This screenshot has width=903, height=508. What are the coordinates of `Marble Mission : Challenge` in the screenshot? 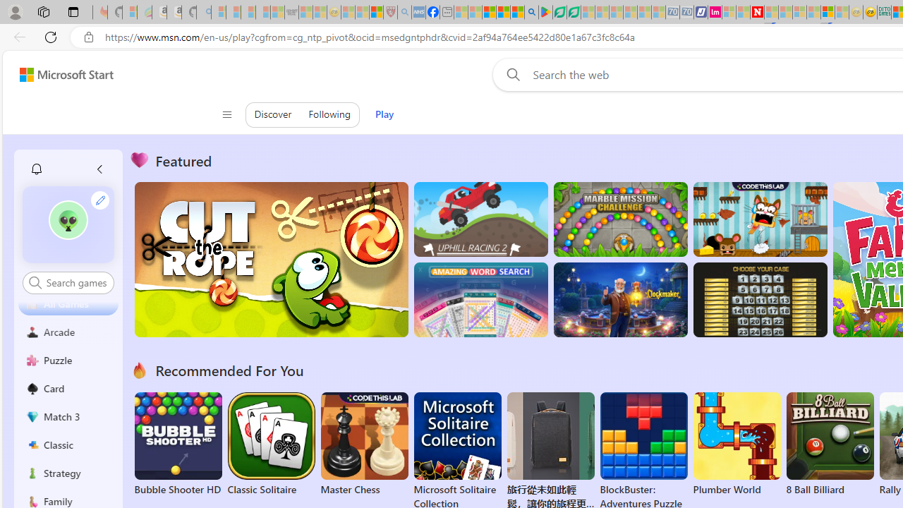 It's located at (620, 219).